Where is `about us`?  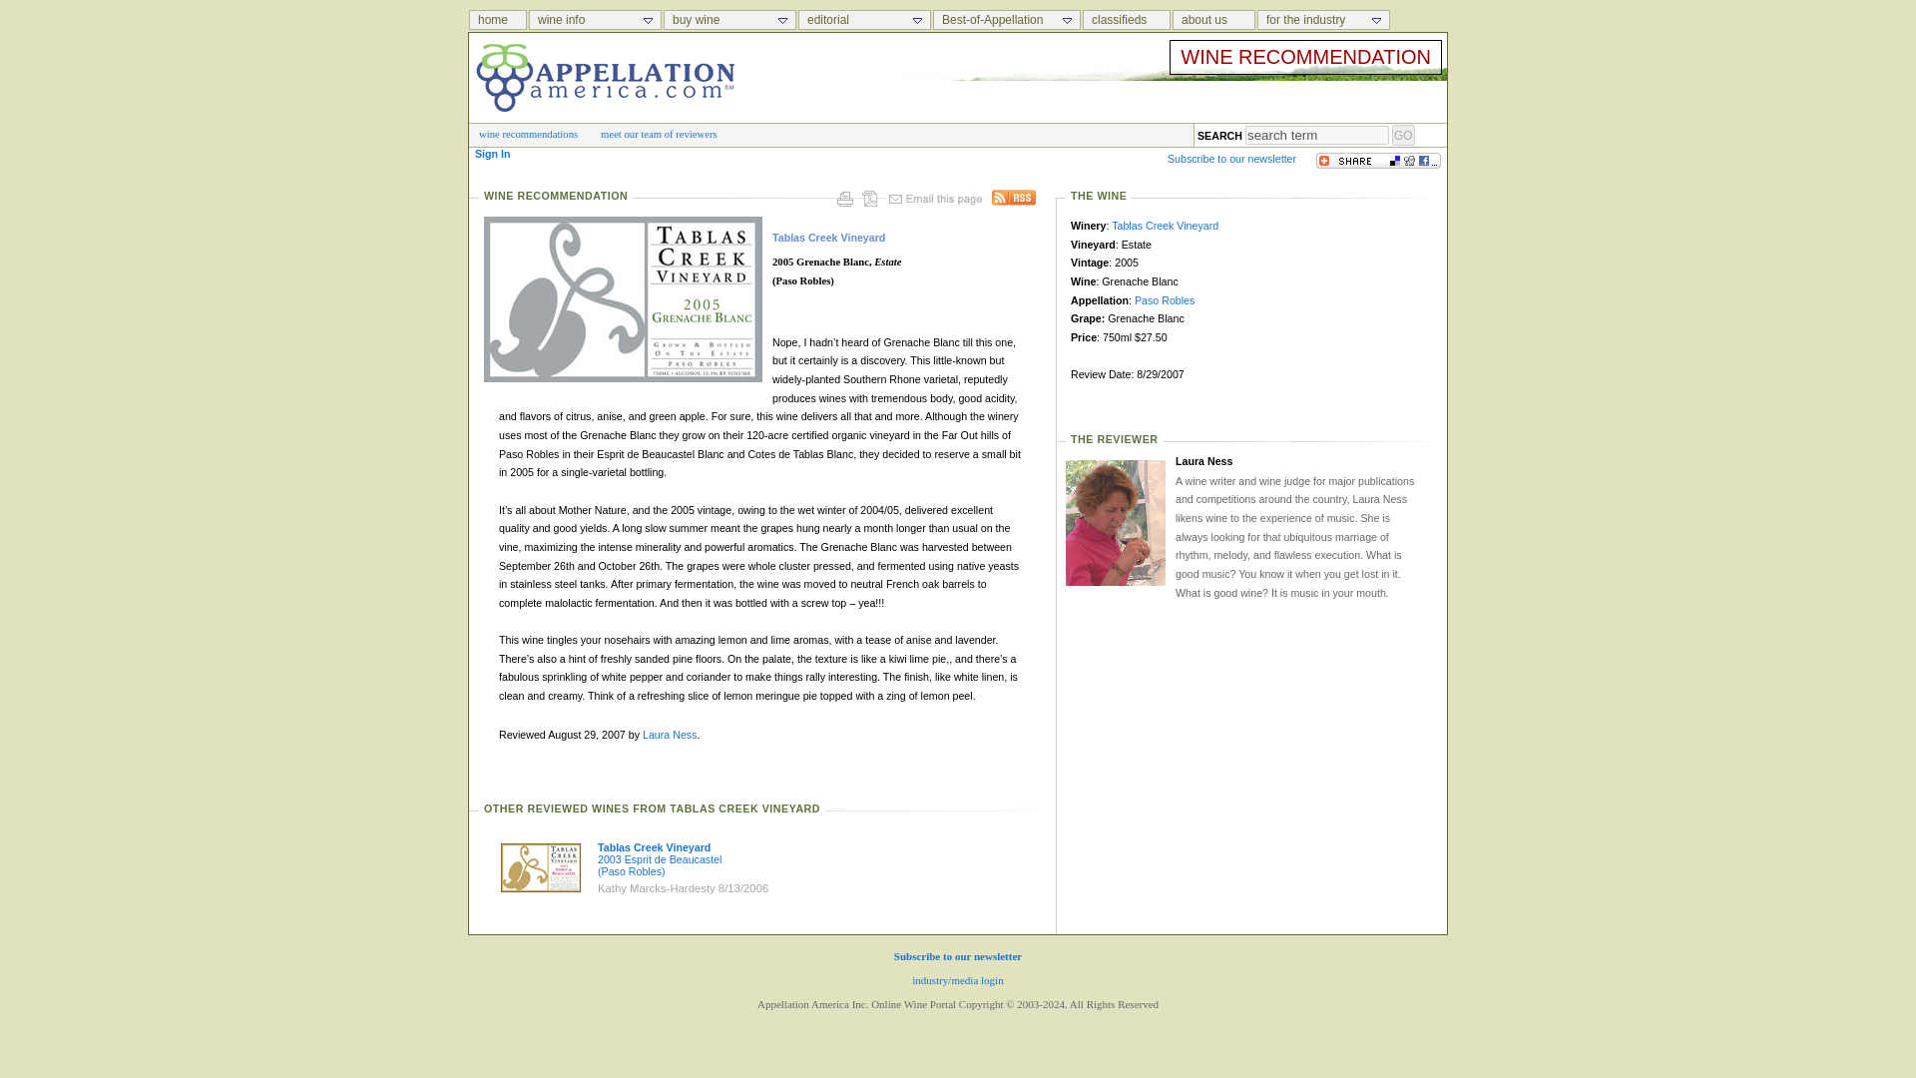
about us is located at coordinates (1213, 20).